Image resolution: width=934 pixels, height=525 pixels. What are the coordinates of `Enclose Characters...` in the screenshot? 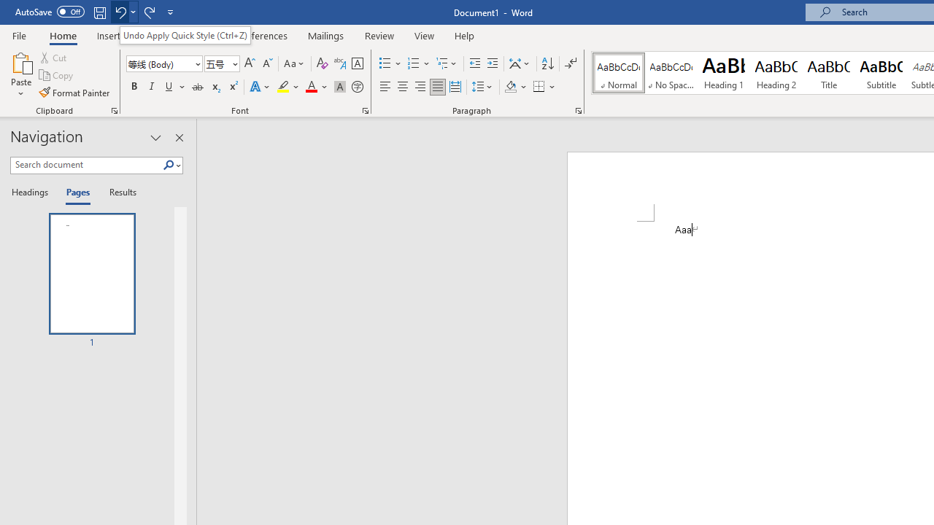 It's located at (357, 87).